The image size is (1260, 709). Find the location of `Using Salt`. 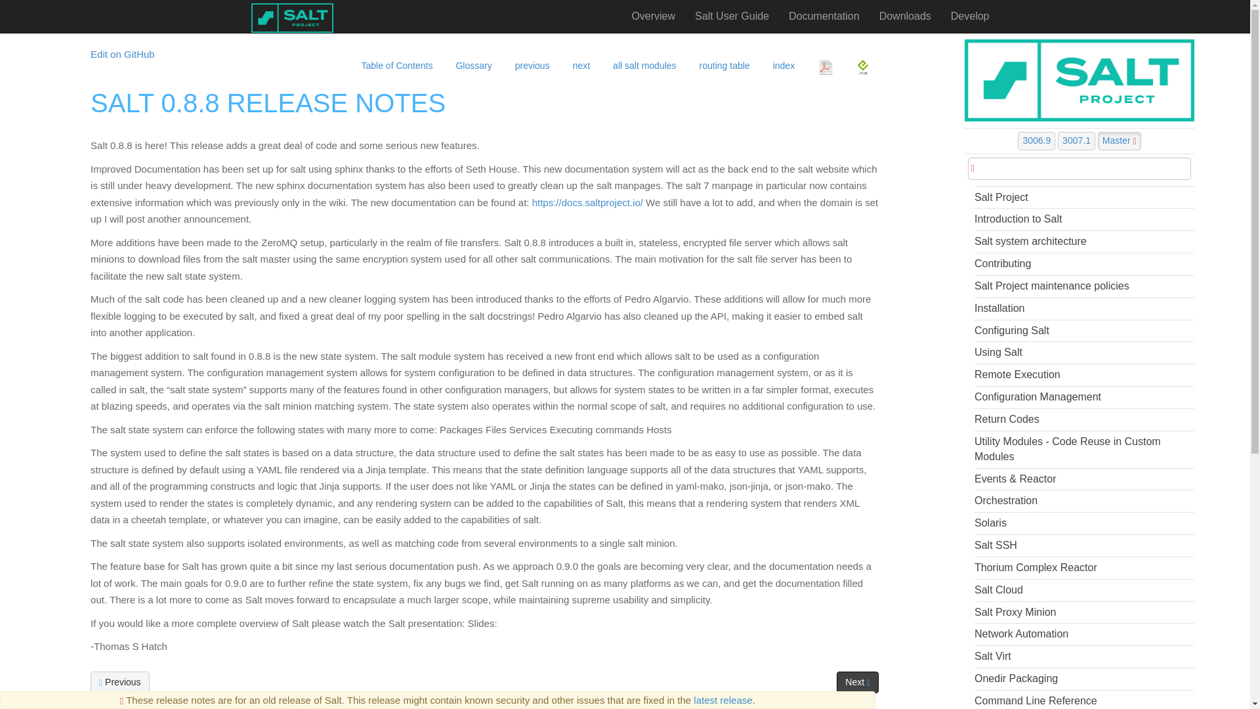

Using Salt is located at coordinates (1084, 352).